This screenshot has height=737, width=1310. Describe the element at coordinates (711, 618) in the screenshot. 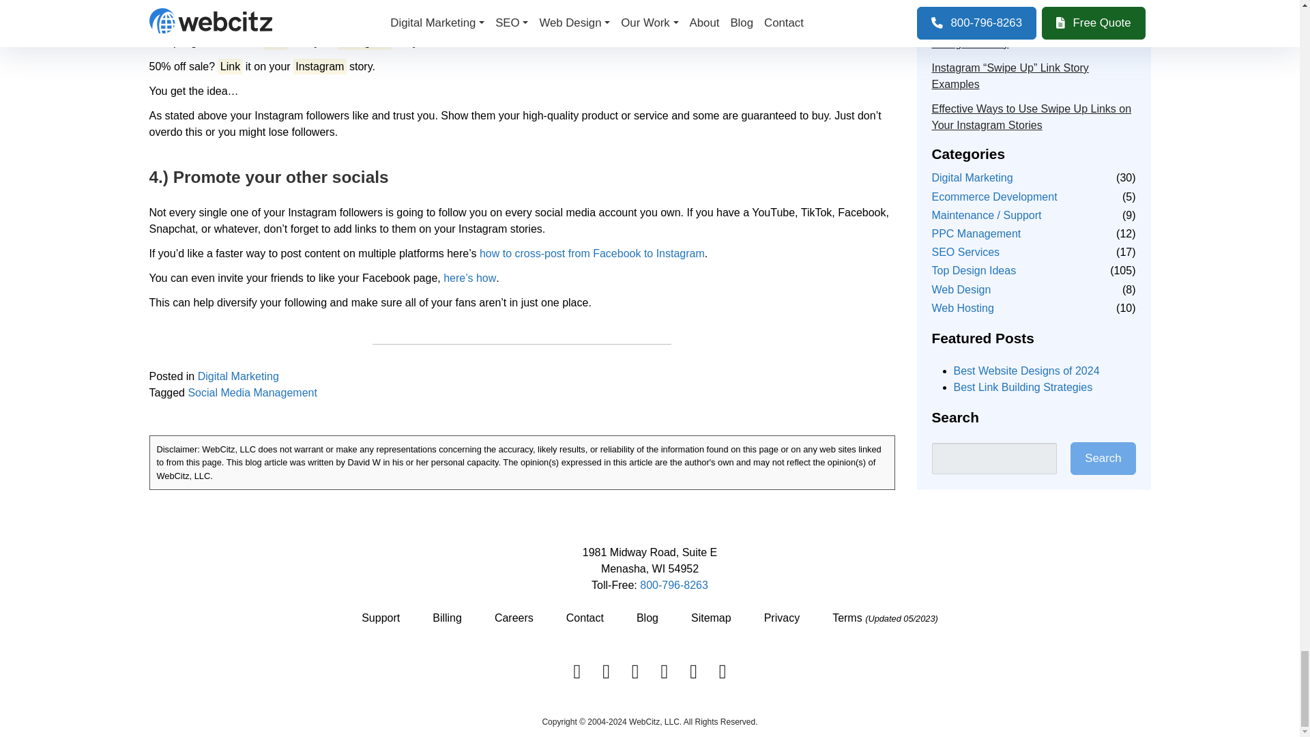

I see `Sitemap` at that location.